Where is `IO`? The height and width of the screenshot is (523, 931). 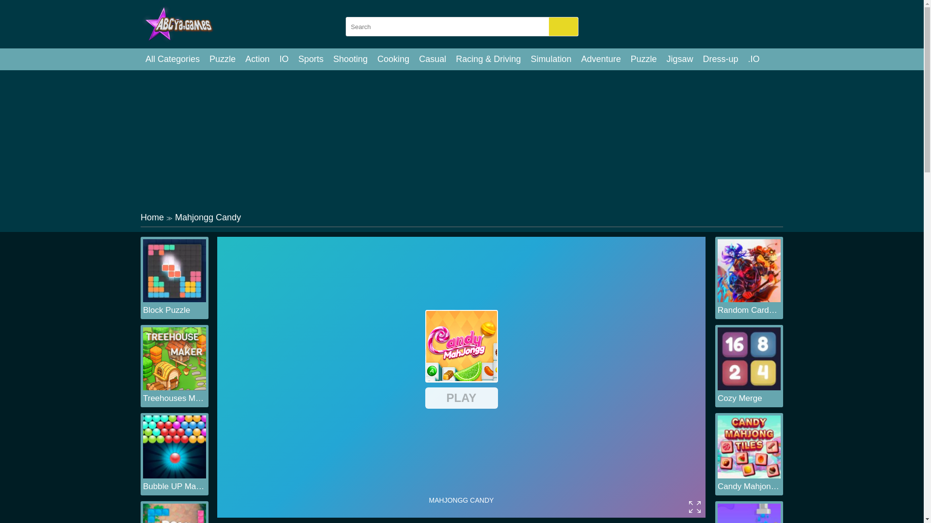 IO is located at coordinates (284, 59).